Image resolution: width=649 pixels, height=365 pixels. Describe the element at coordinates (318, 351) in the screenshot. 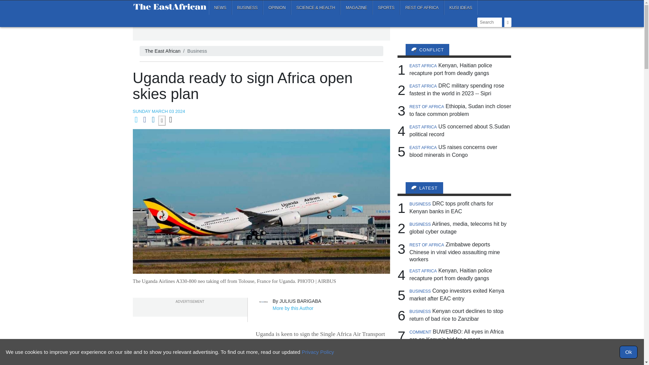

I see `Privacy Policy` at that location.